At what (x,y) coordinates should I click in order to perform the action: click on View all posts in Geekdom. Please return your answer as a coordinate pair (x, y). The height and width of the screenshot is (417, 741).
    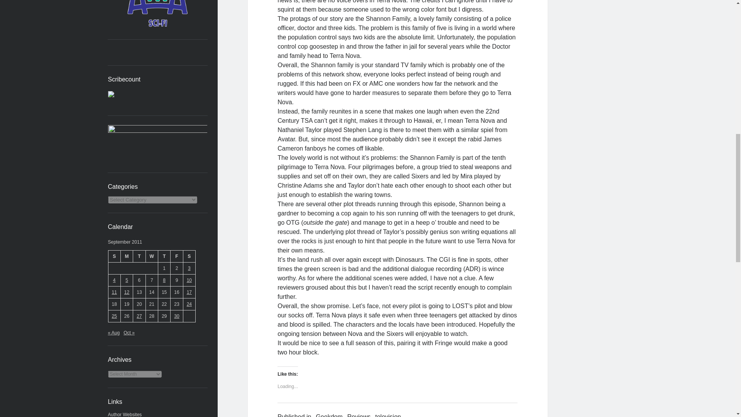
    Looking at the image, I should click on (329, 415).